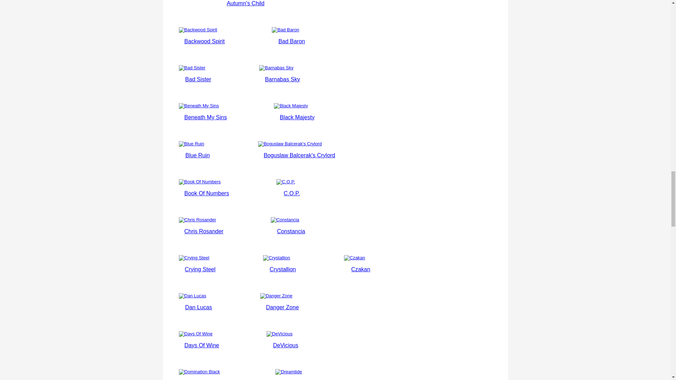  Describe the element at coordinates (299, 156) in the screenshot. I see `Boguslaw Balcerak's Crylord` at that location.